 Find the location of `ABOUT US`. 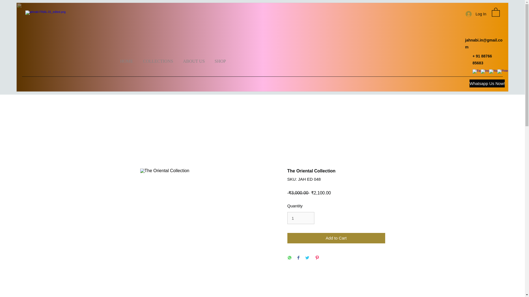

ABOUT US is located at coordinates (193, 59).